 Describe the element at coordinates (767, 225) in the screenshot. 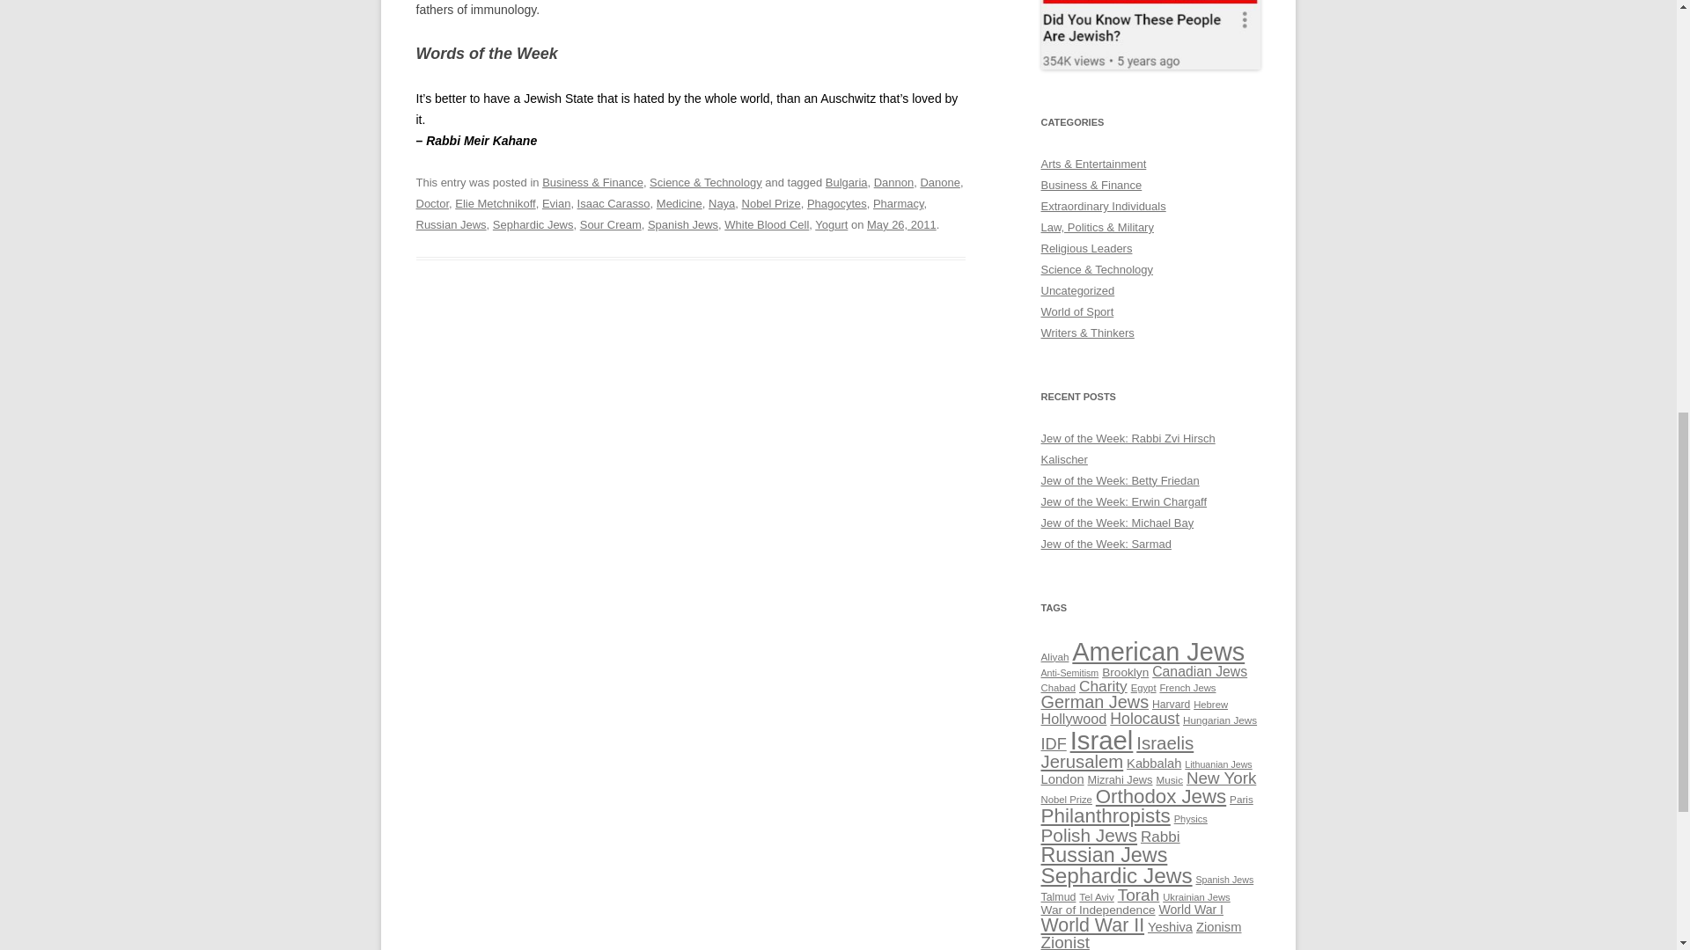

I see `White Blood Cell` at that location.